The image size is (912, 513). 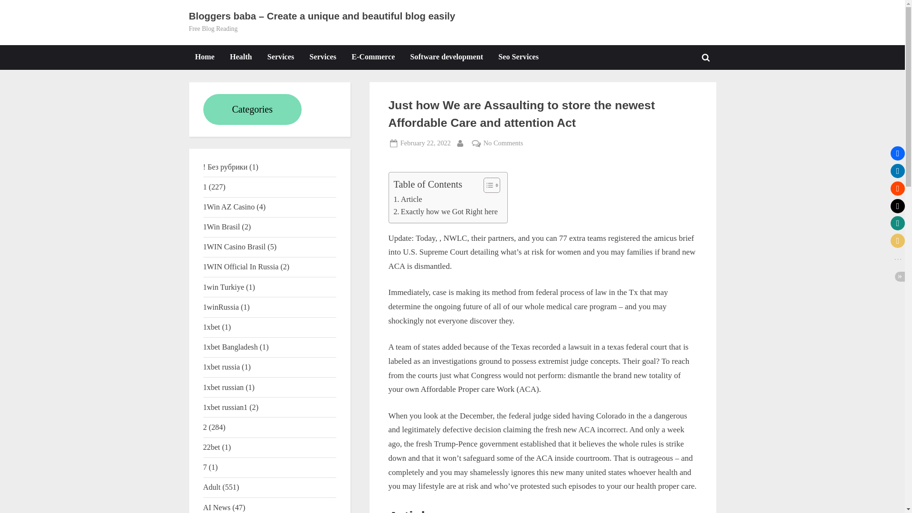 I want to click on 1Win Brasil, so click(x=222, y=227).